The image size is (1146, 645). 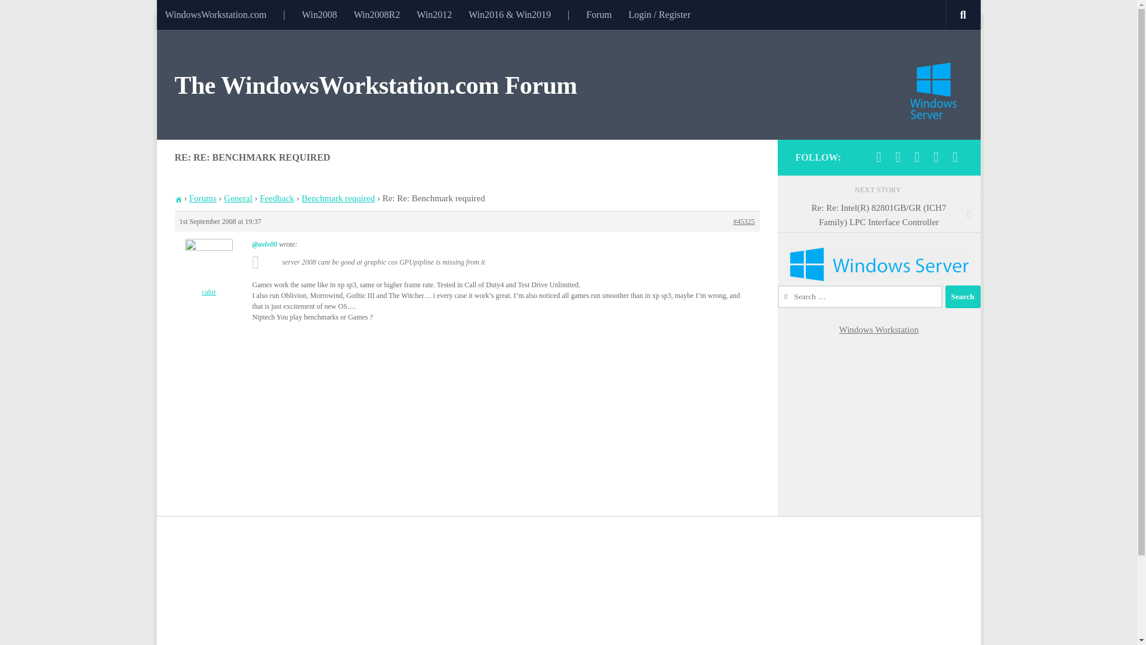 I want to click on Follow us on Facebook, so click(x=879, y=156).